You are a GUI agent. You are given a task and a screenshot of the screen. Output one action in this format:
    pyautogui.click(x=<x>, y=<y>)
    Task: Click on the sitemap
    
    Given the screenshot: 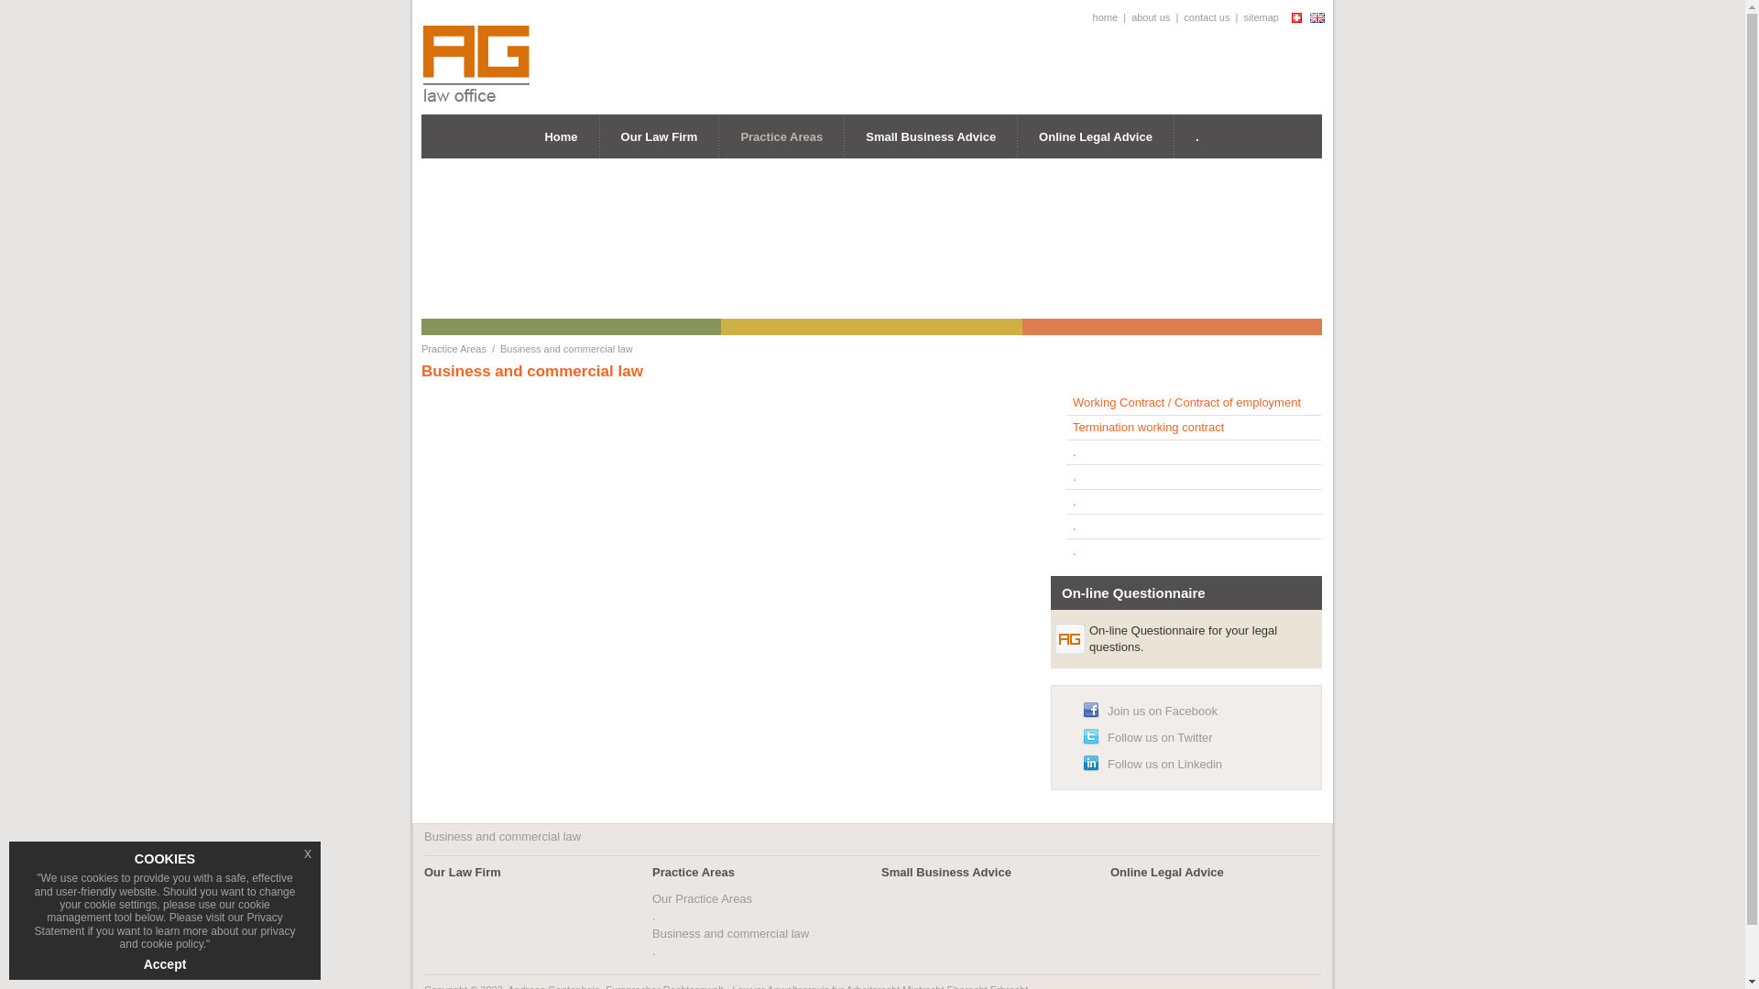 What is the action you would take?
    pyautogui.click(x=1261, y=17)
    